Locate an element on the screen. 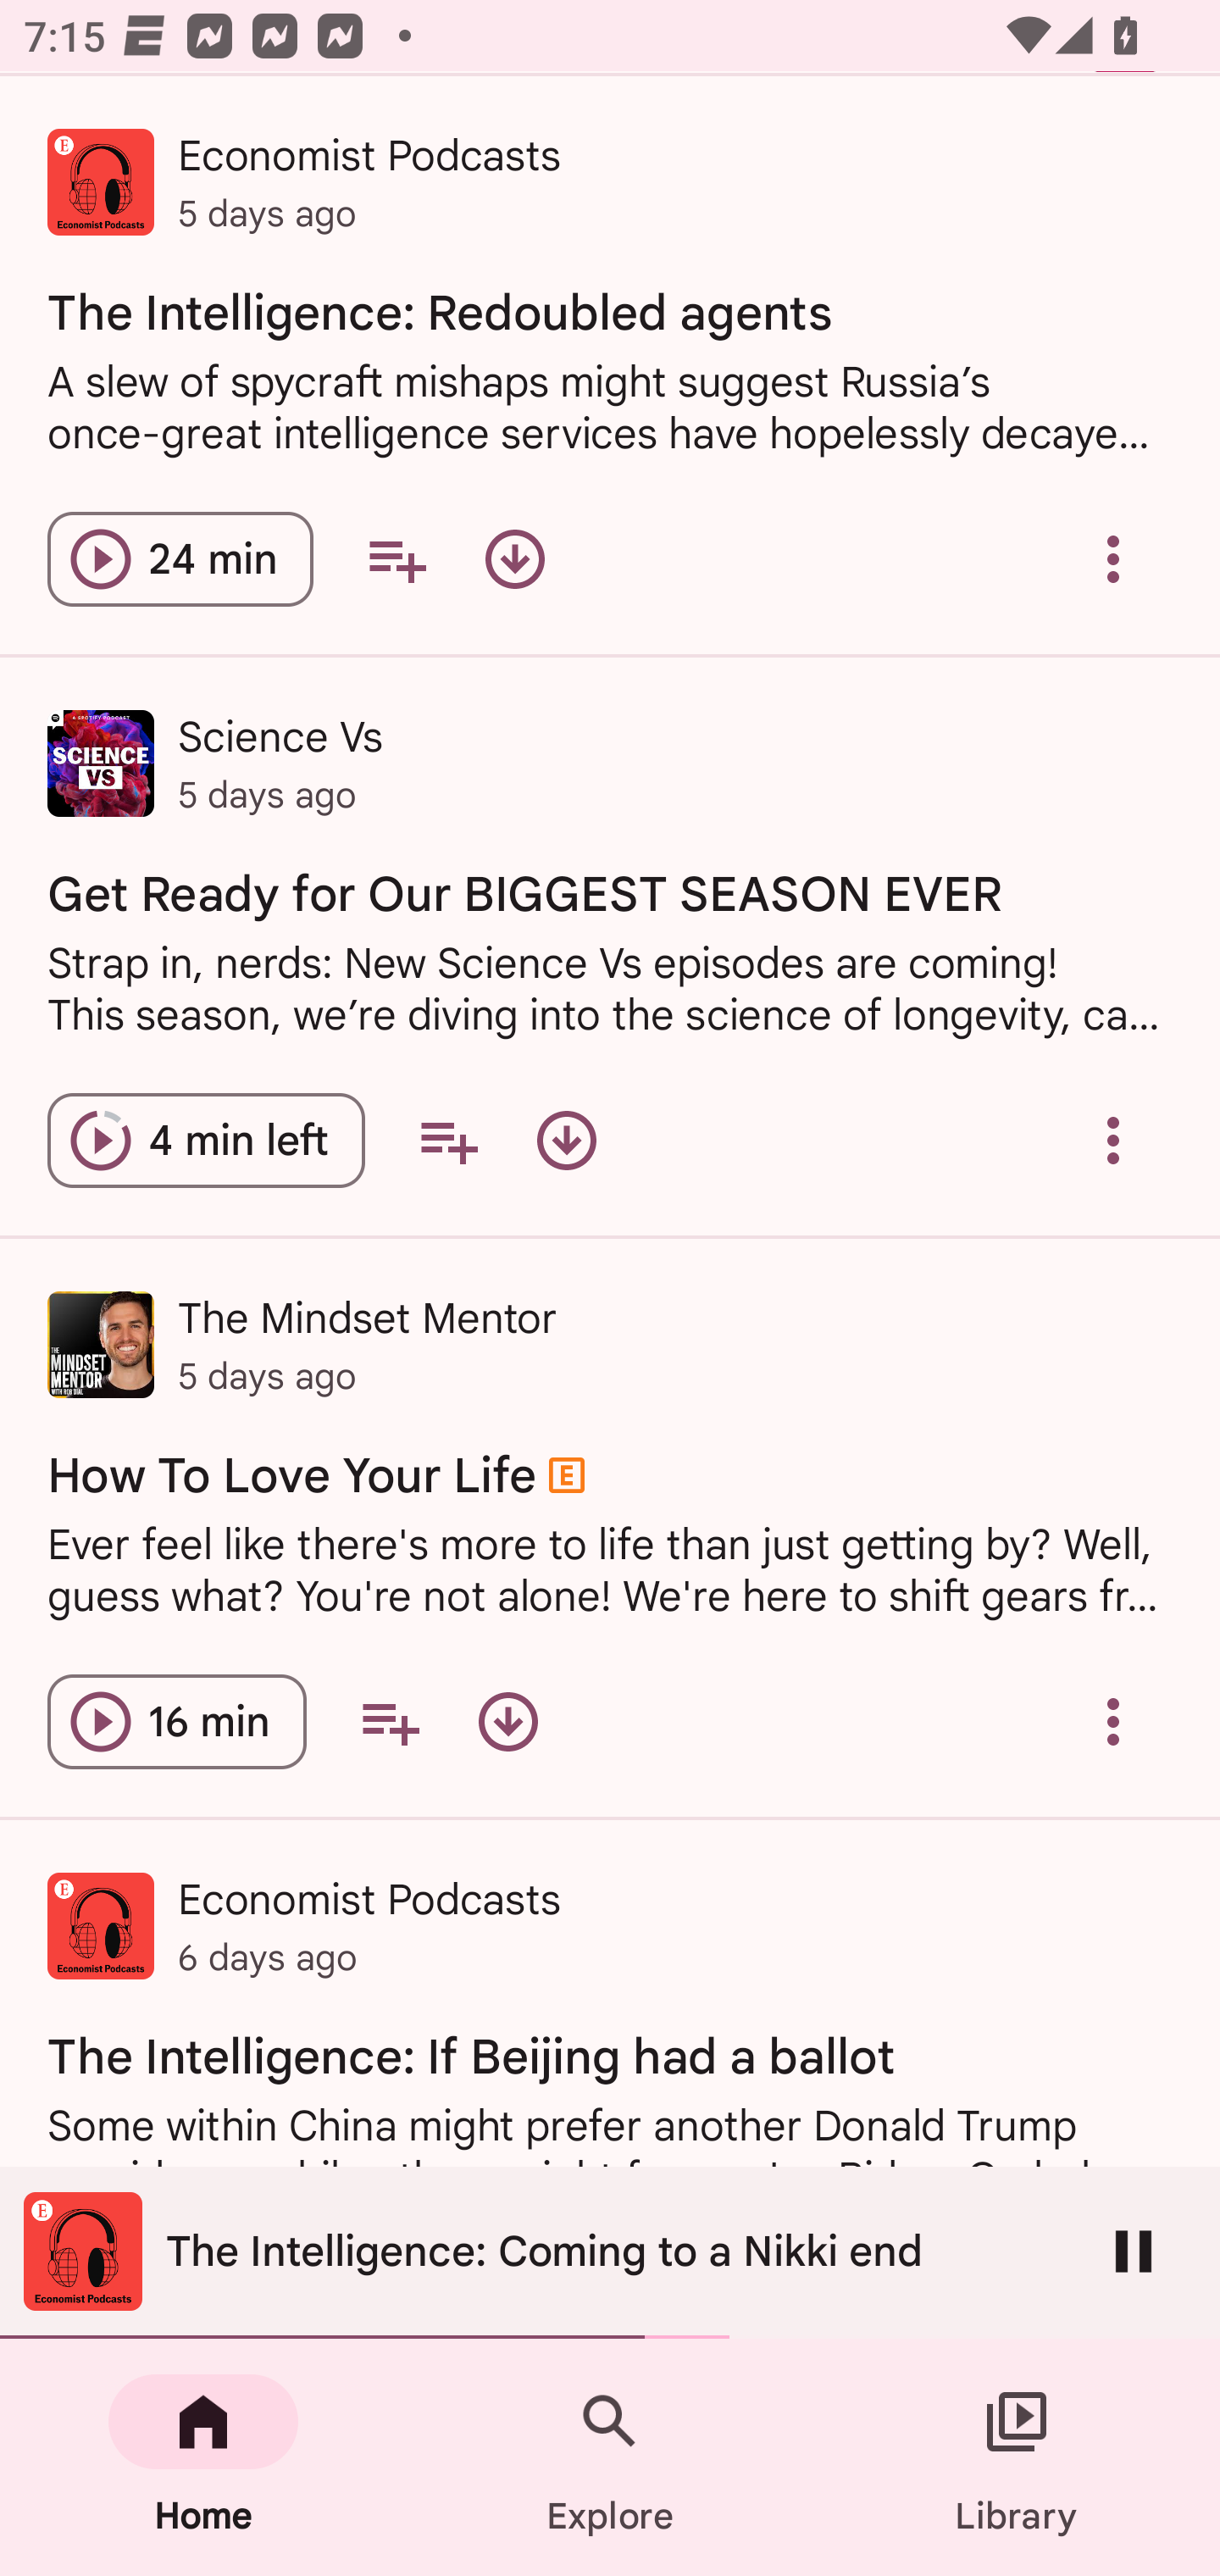  Download episode is located at coordinates (566, 1139).